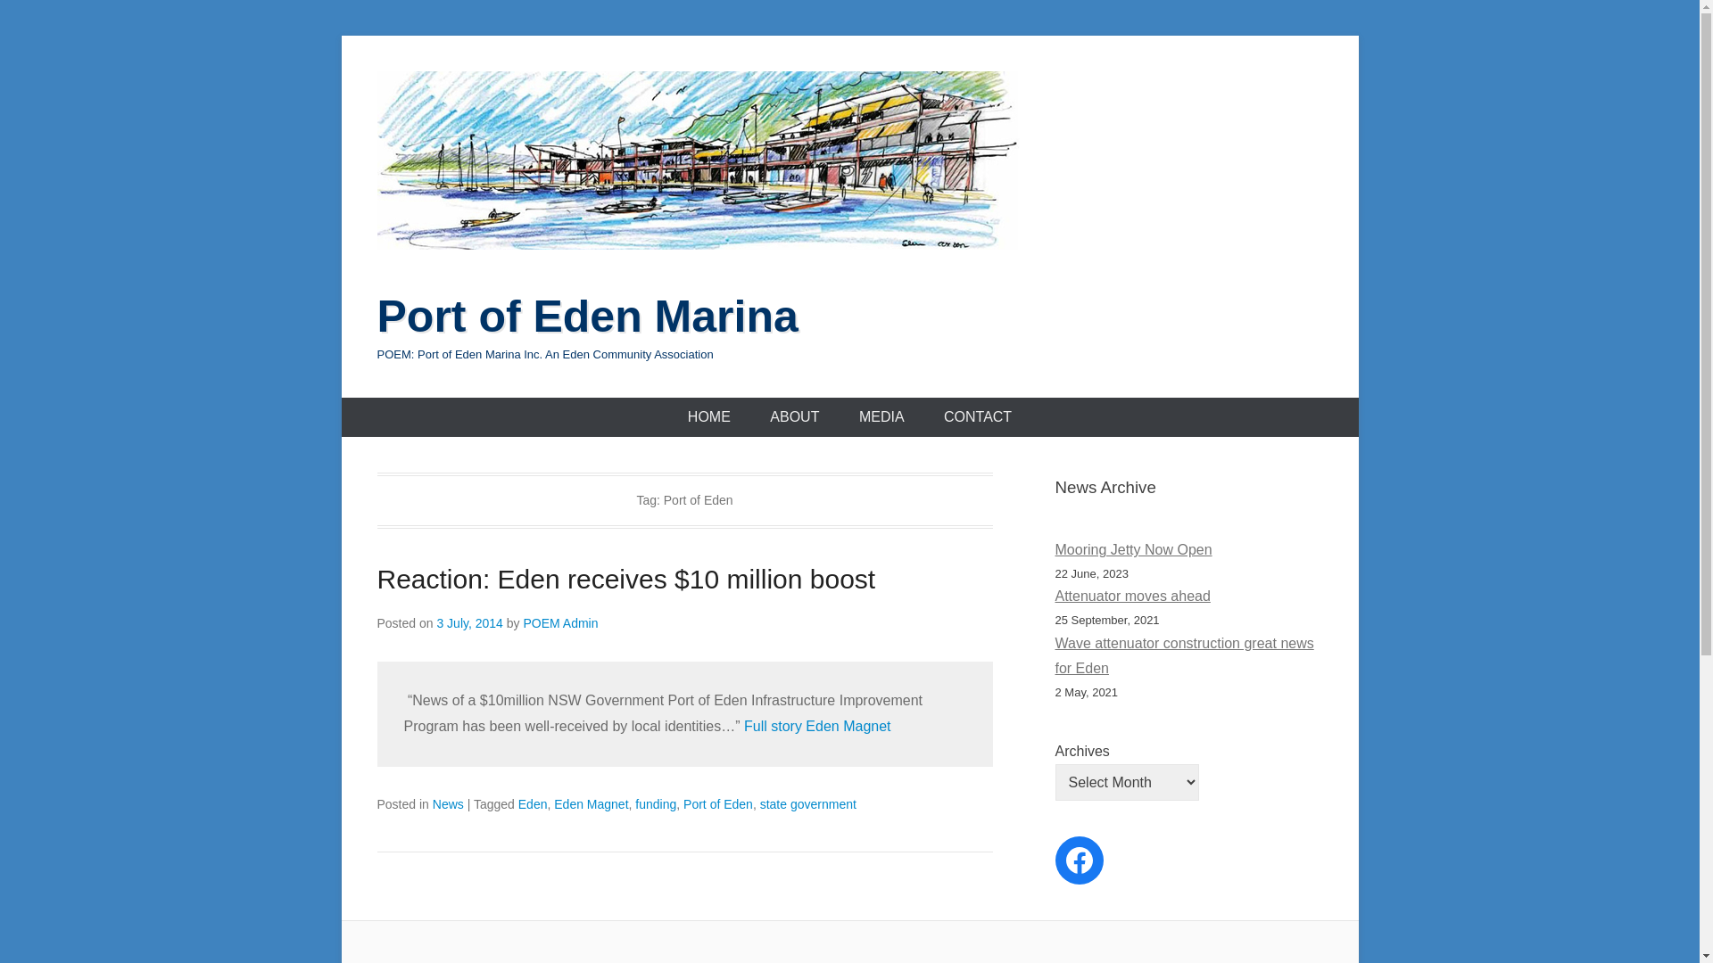 This screenshot has width=1713, height=963. What do you see at coordinates (560, 623) in the screenshot?
I see `POEM Admin` at bounding box center [560, 623].